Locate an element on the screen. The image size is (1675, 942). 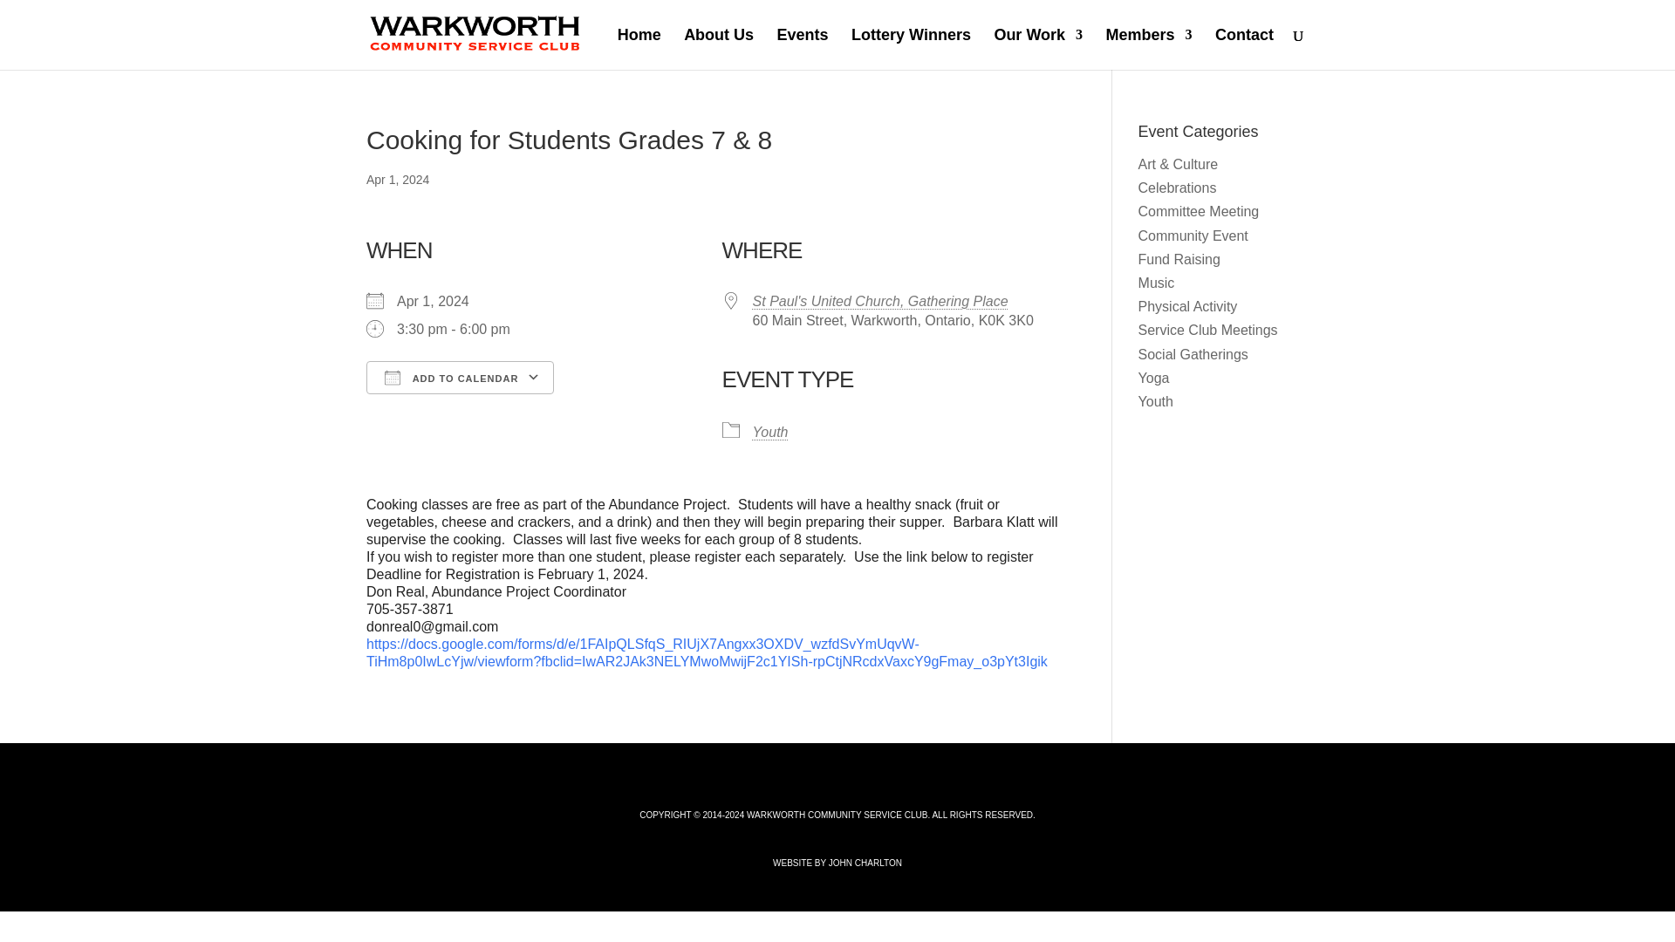
Lottery Winners is located at coordinates (911, 49).